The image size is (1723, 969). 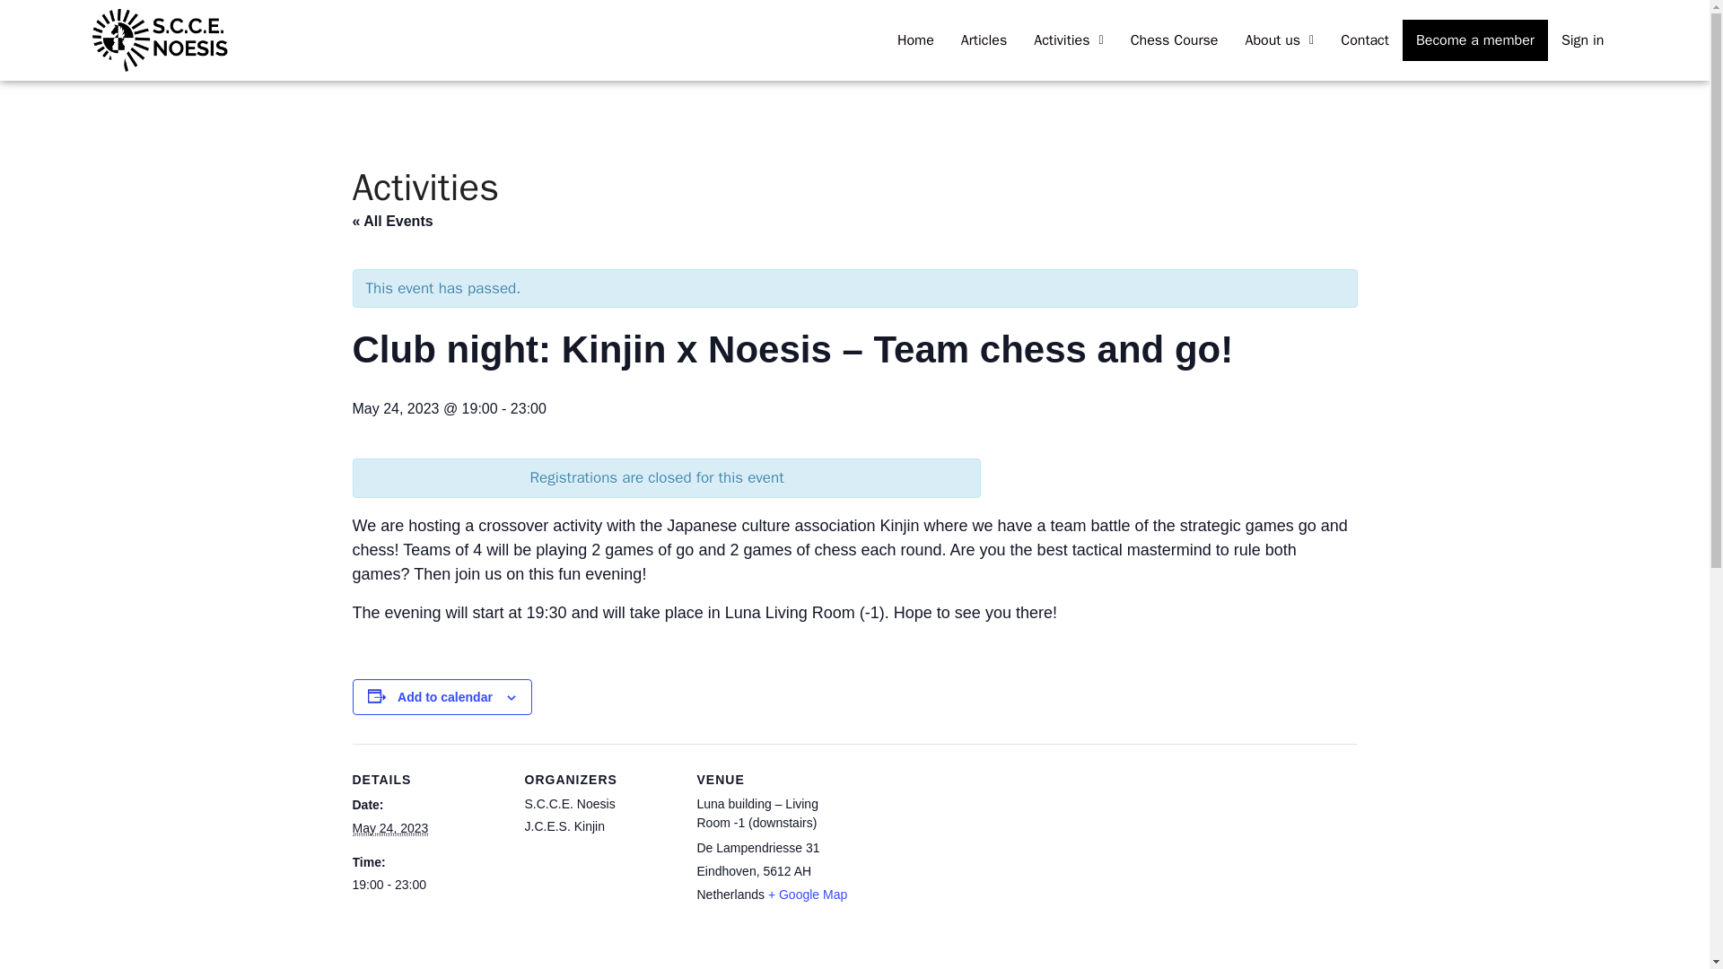 What do you see at coordinates (1474, 39) in the screenshot?
I see `Become a member` at bounding box center [1474, 39].